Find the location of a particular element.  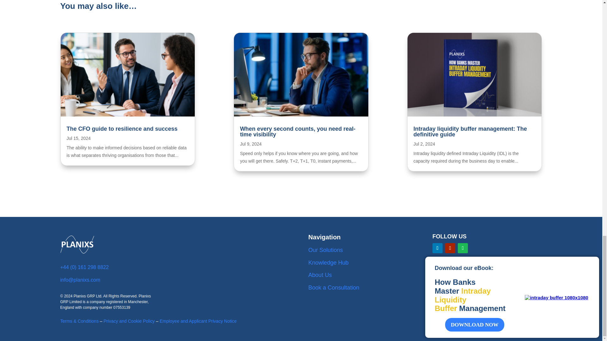

Our Solutions is located at coordinates (326, 250).